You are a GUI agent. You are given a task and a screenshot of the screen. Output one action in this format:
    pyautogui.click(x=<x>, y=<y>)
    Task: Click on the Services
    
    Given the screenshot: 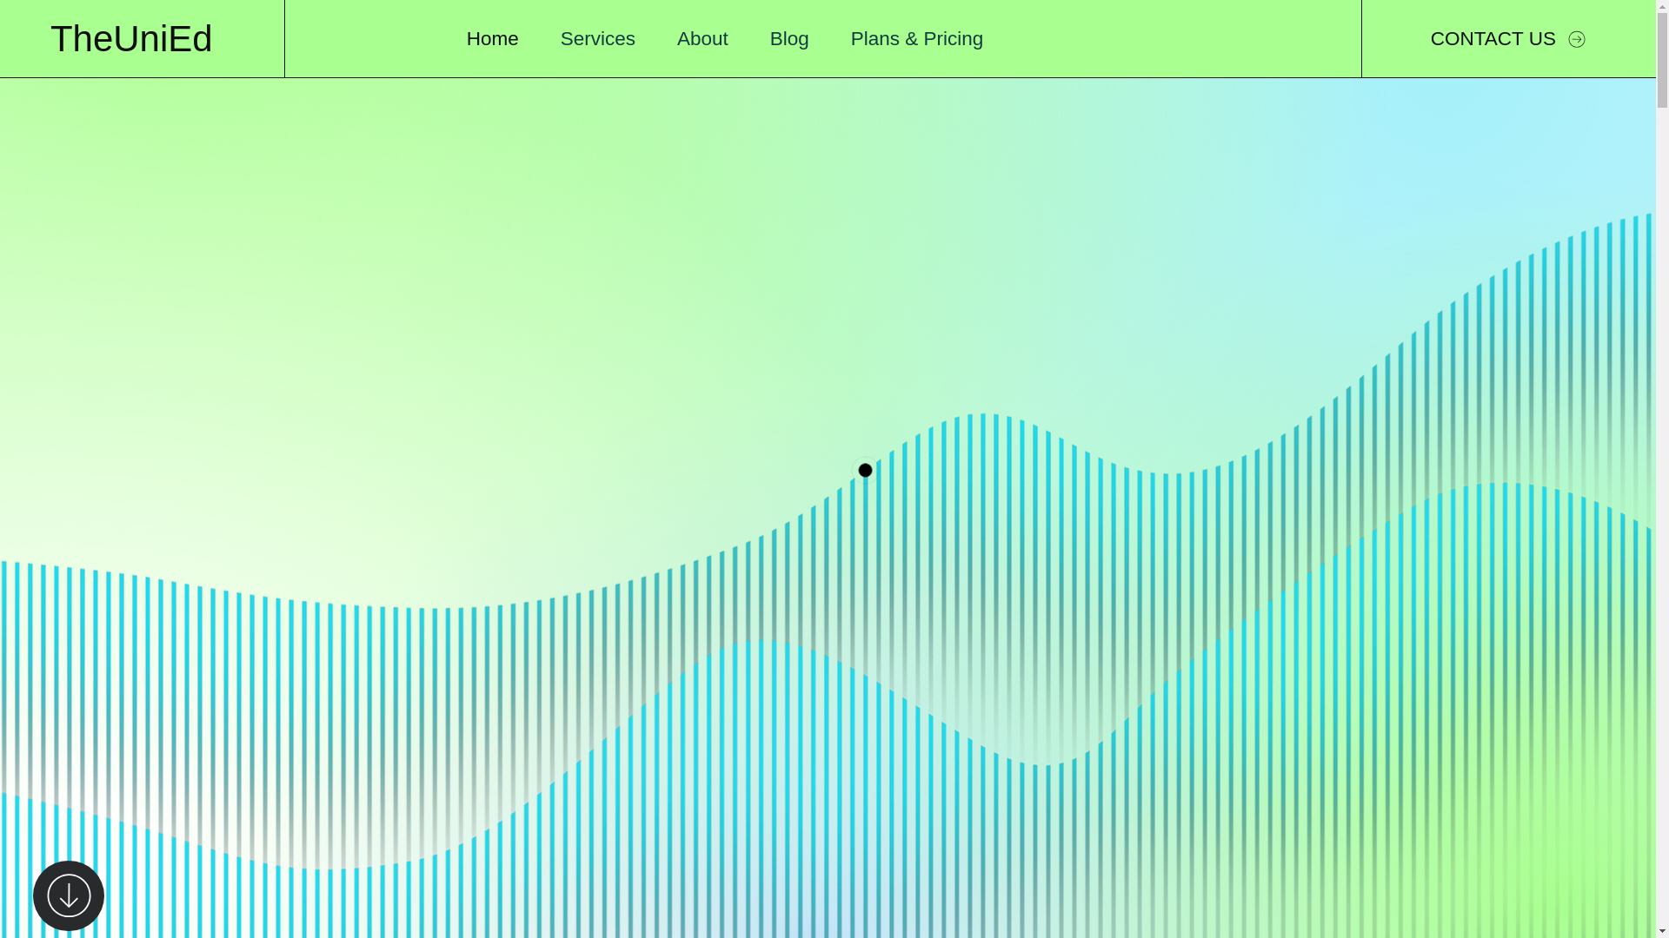 What is the action you would take?
    pyautogui.click(x=598, y=38)
    